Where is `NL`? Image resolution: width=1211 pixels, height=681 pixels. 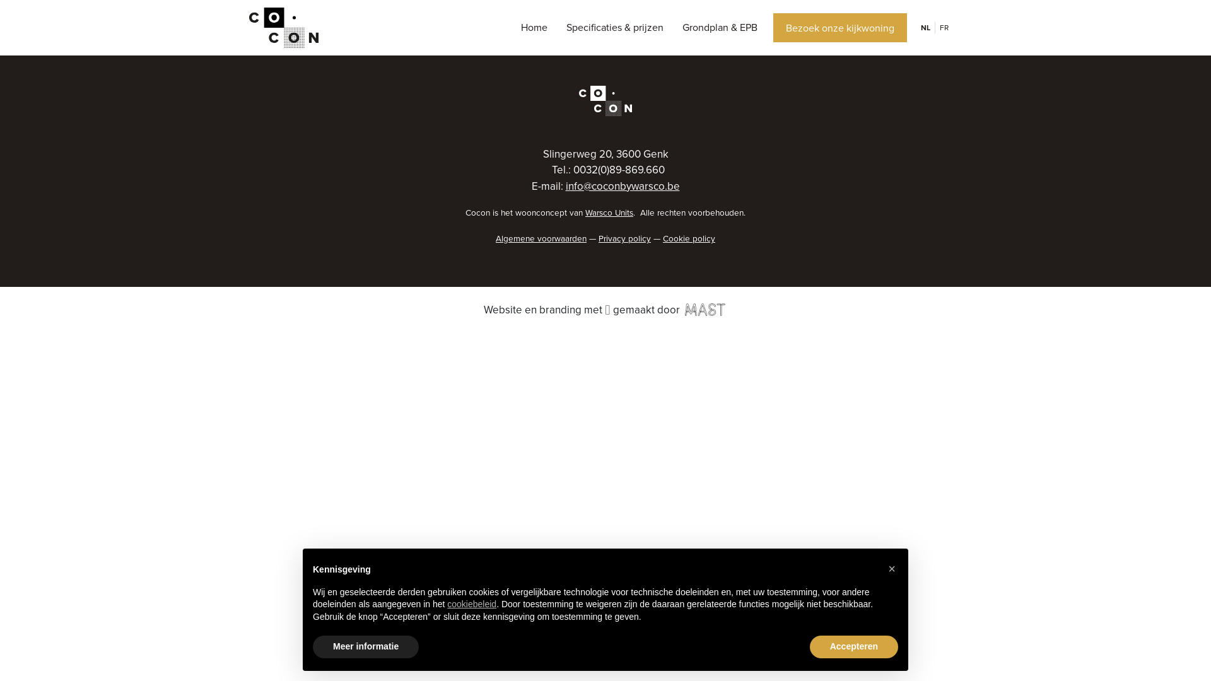
NL is located at coordinates (925, 28).